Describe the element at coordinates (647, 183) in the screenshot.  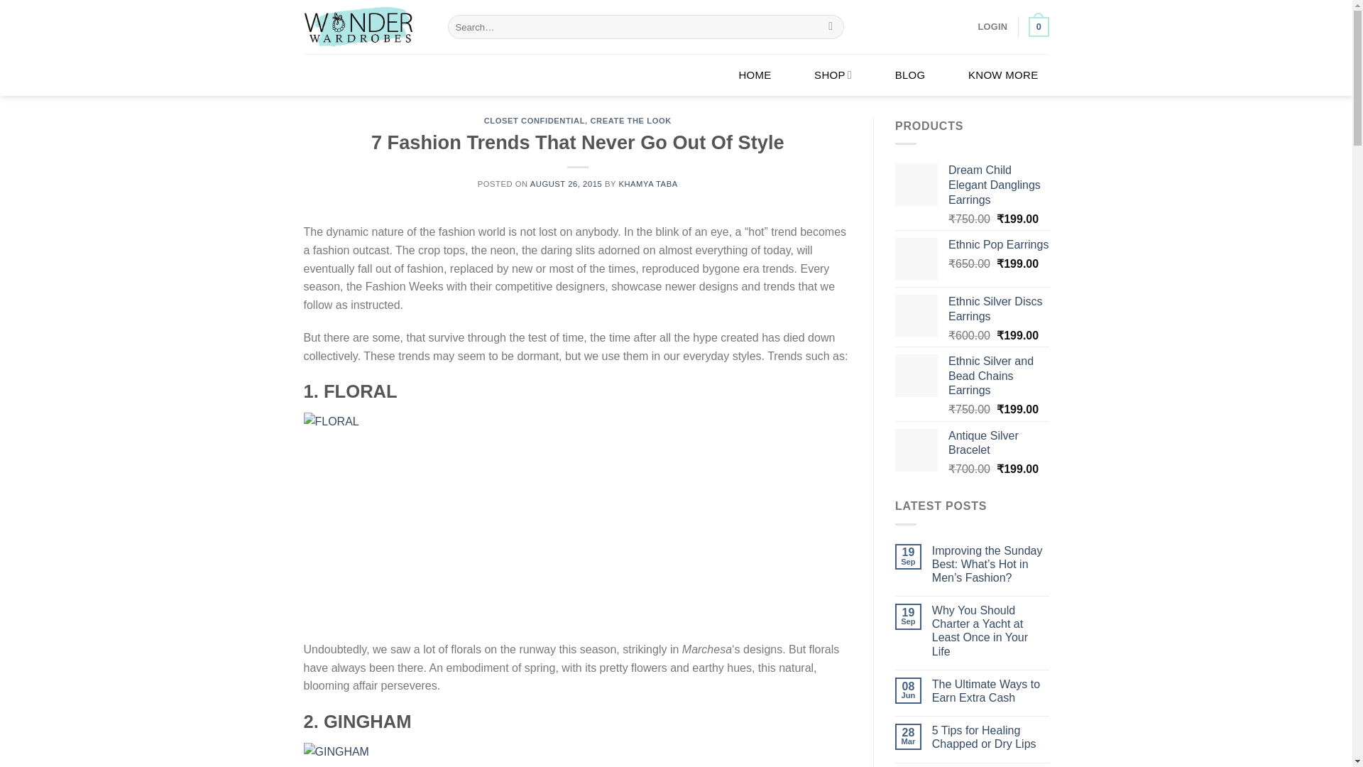
I see `KHAMYA TABA` at that location.